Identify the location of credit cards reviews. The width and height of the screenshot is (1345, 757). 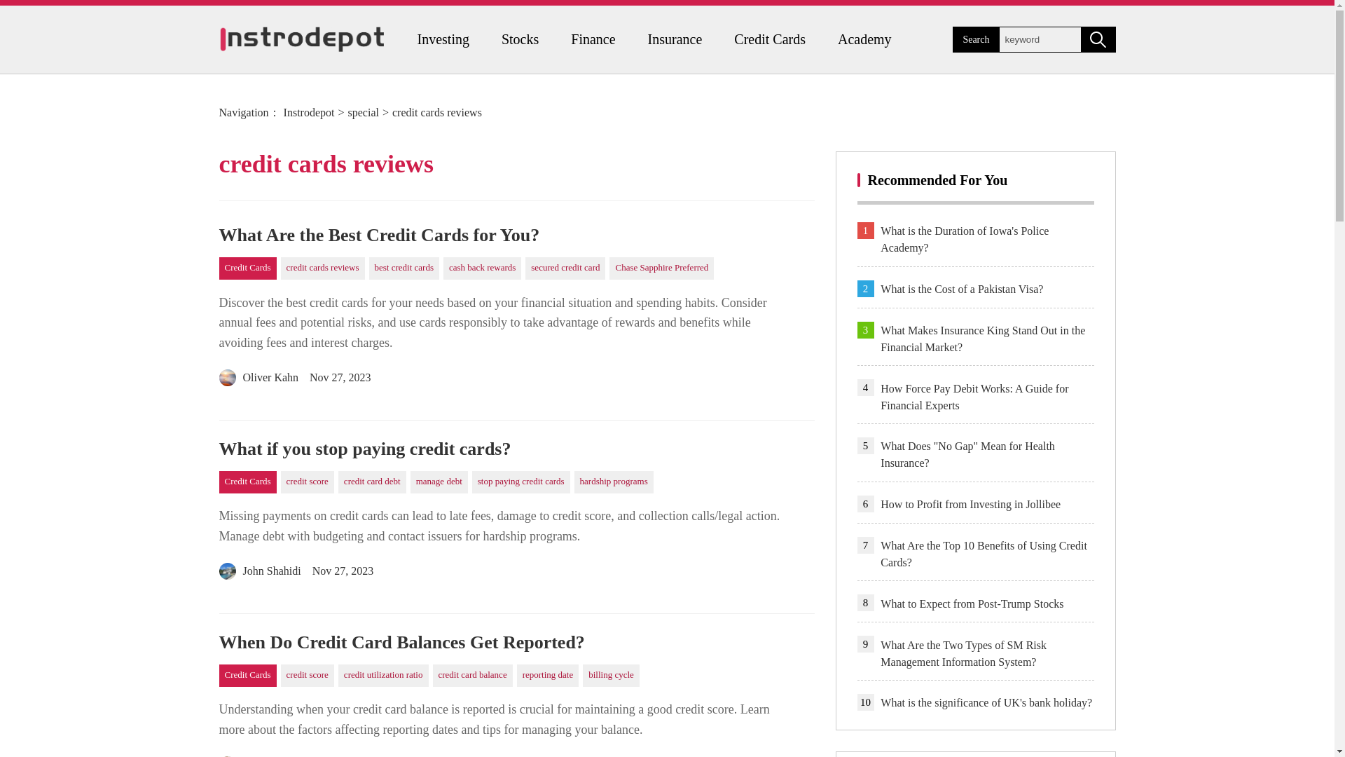
(322, 268).